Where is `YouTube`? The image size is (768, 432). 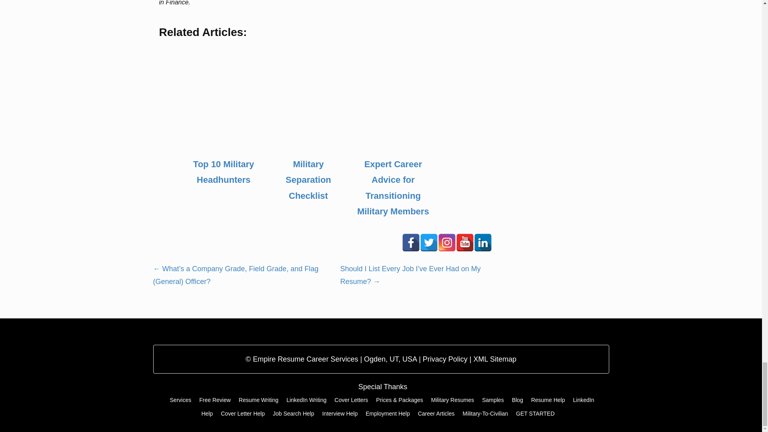 YouTube is located at coordinates (465, 242).